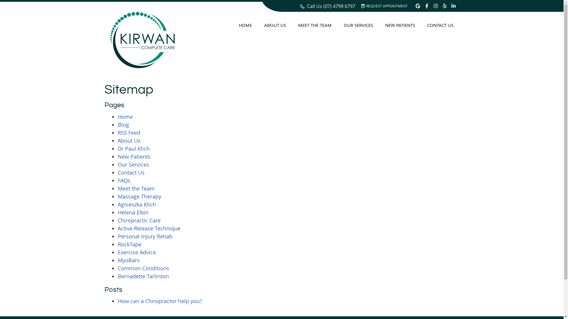 This screenshot has height=319, width=568. Describe the element at coordinates (359, 25) in the screenshot. I see `OUR SERVICES` at that location.